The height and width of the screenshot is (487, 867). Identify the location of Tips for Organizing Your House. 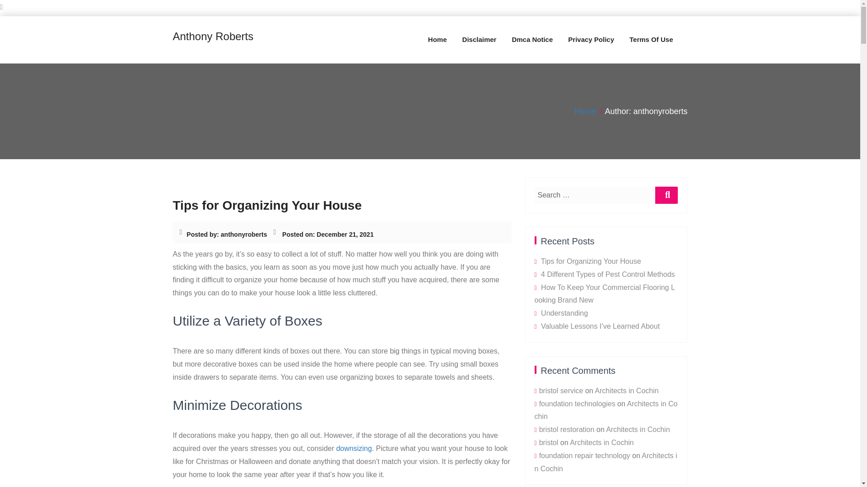
(267, 205).